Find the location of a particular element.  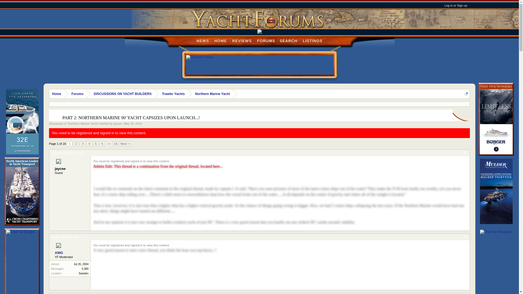

Click for Burger is located at coordinates (73, 153).